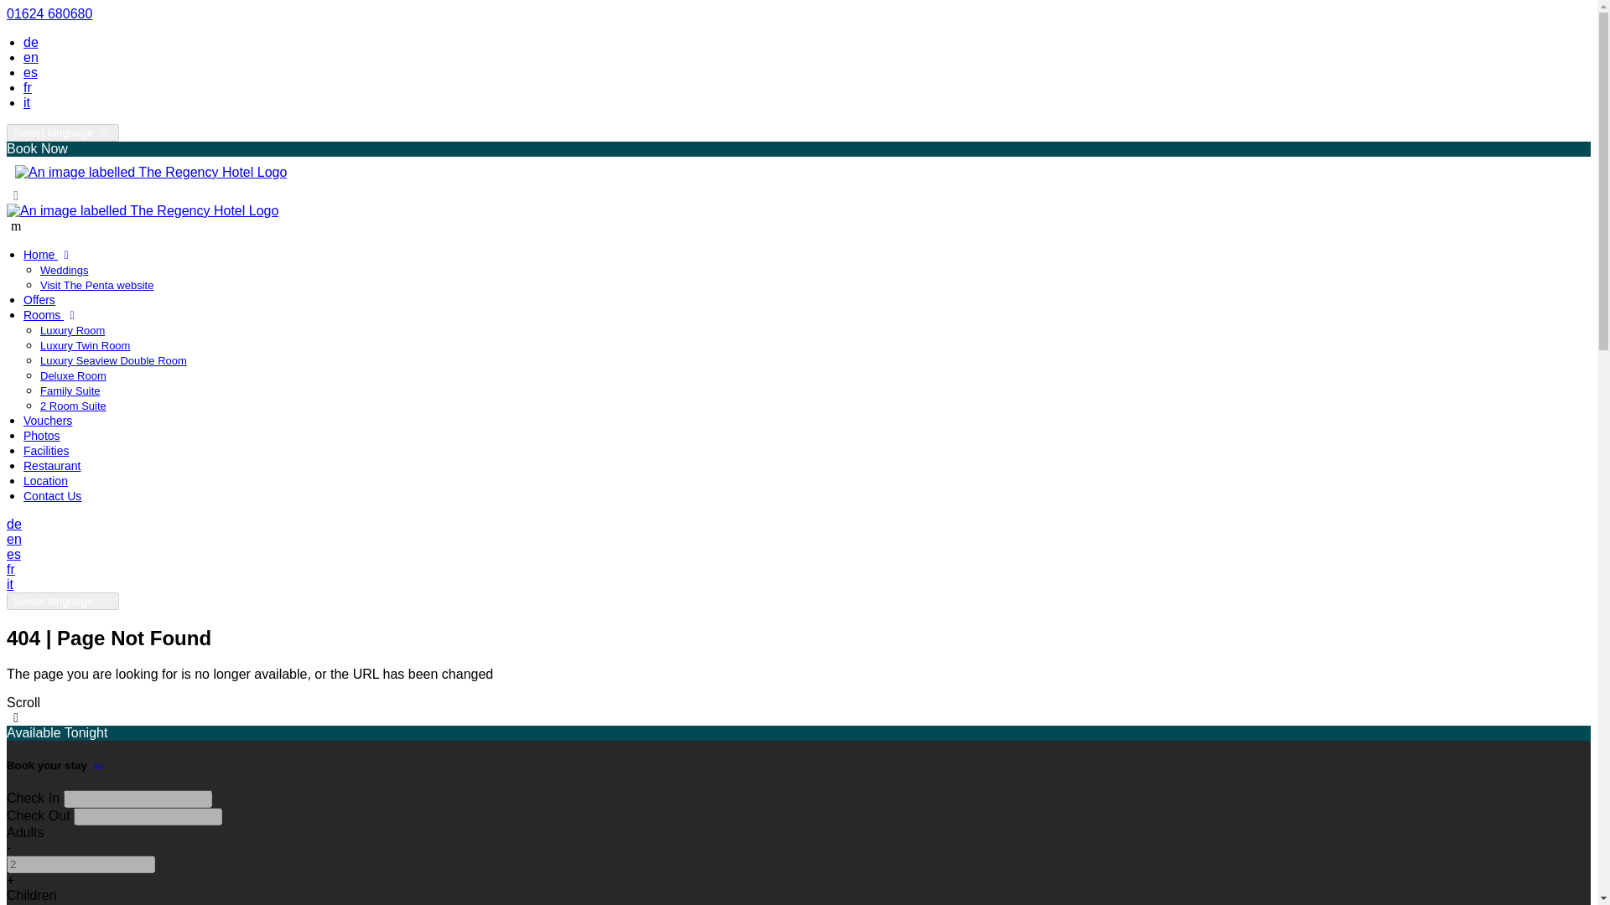 Image resolution: width=1610 pixels, height=905 pixels. What do you see at coordinates (72, 330) in the screenshot?
I see `Luxury Room` at bounding box center [72, 330].